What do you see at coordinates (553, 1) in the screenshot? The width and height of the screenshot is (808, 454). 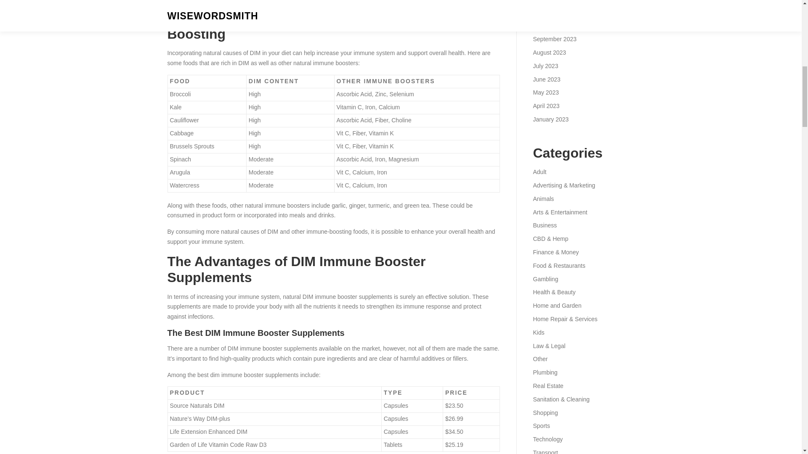 I see `December 2023` at bounding box center [553, 1].